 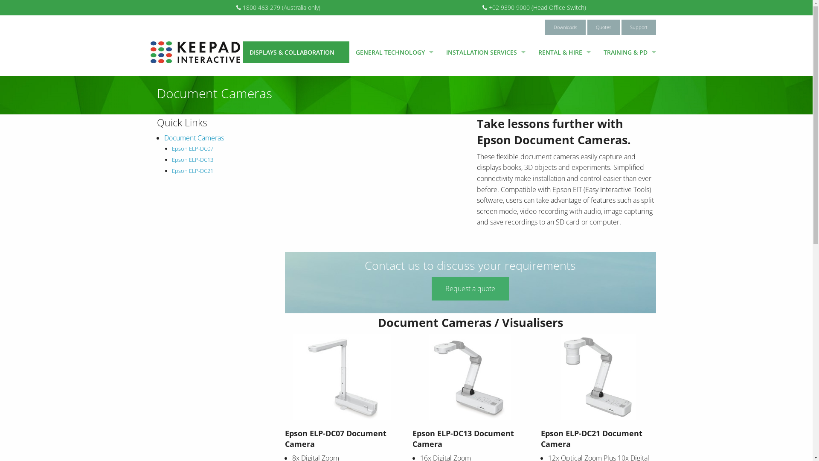 I want to click on eBeam IWB, so click(x=296, y=207).